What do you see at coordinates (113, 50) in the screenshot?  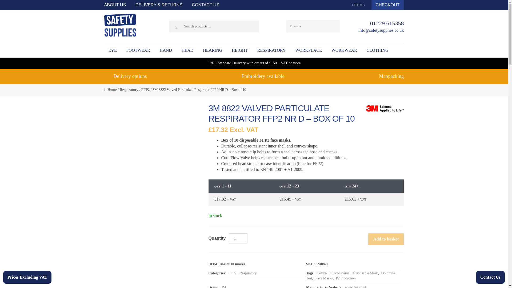 I see `EYE` at bounding box center [113, 50].